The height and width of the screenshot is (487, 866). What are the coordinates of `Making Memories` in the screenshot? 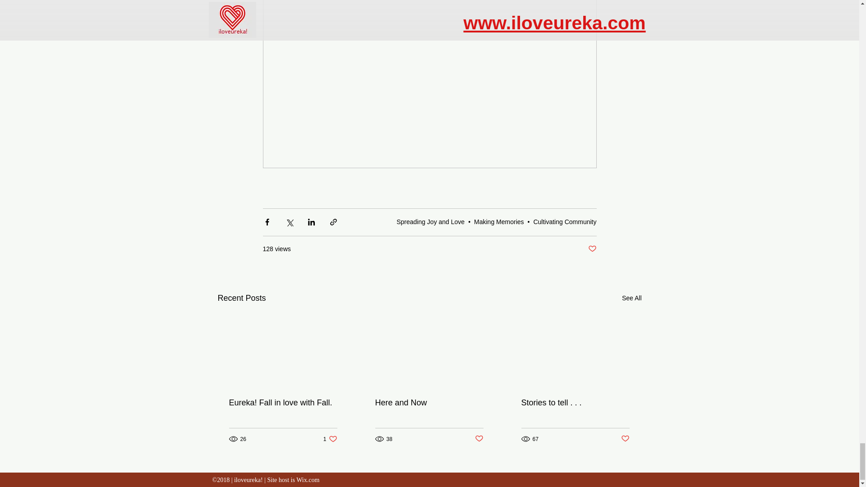 It's located at (499, 222).